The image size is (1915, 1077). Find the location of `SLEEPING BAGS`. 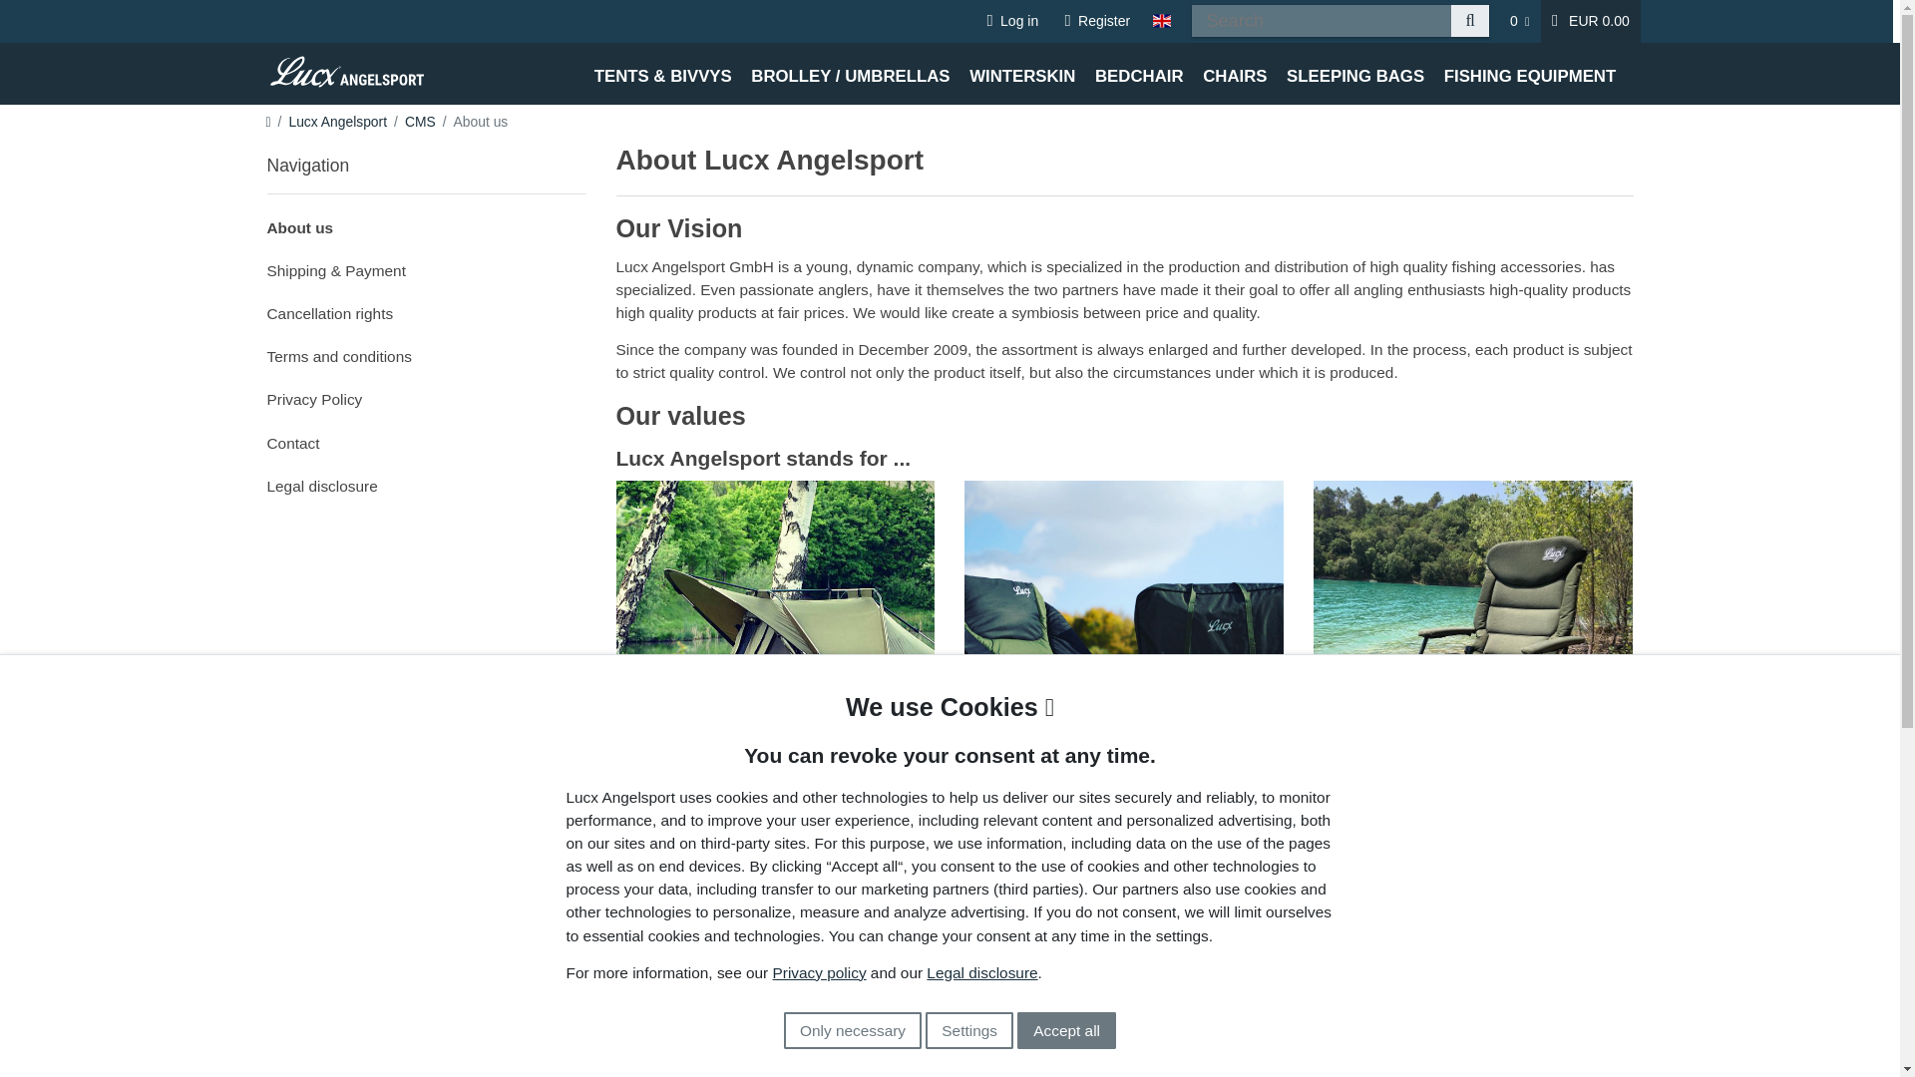

SLEEPING BAGS is located at coordinates (1355, 74).